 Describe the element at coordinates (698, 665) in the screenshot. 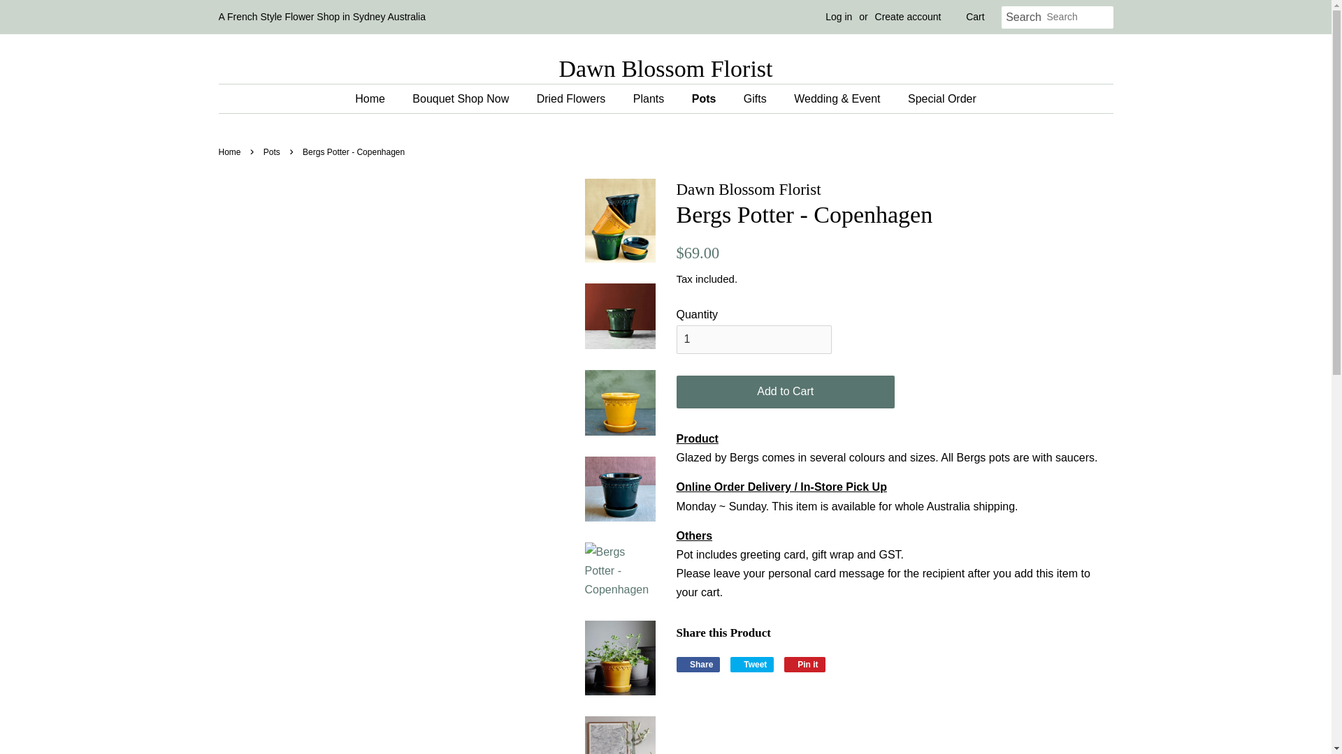

I see `1` at that location.